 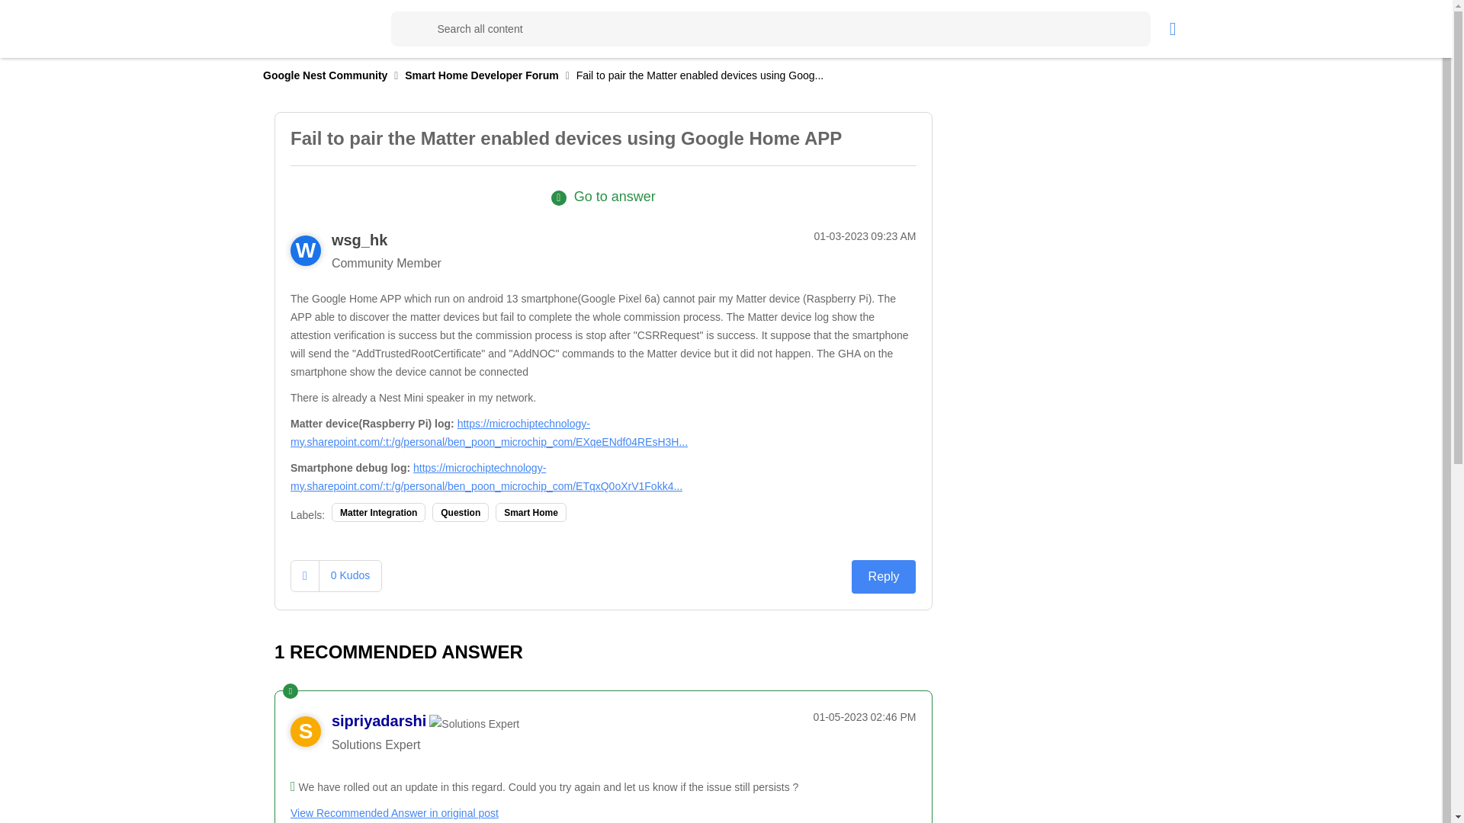 What do you see at coordinates (474, 724) in the screenshot?
I see `Solutions Expert` at bounding box center [474, 724].